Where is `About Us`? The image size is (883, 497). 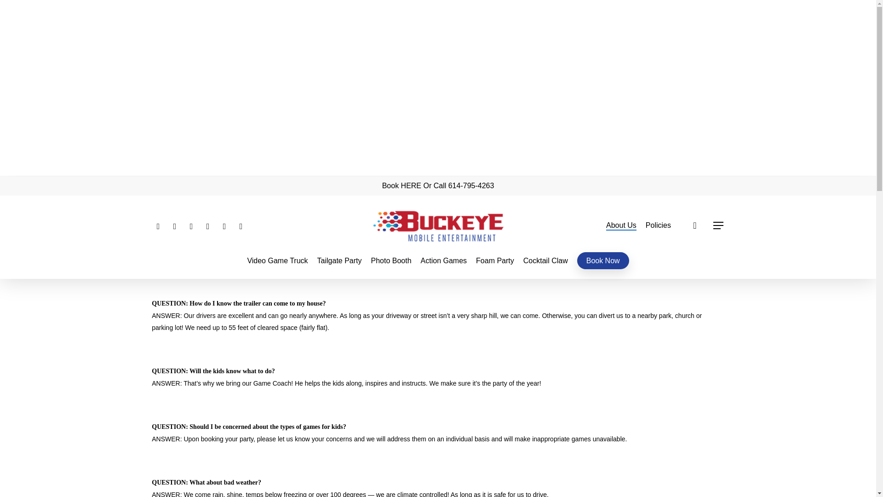
About Us is located at coordinates (621, 225).